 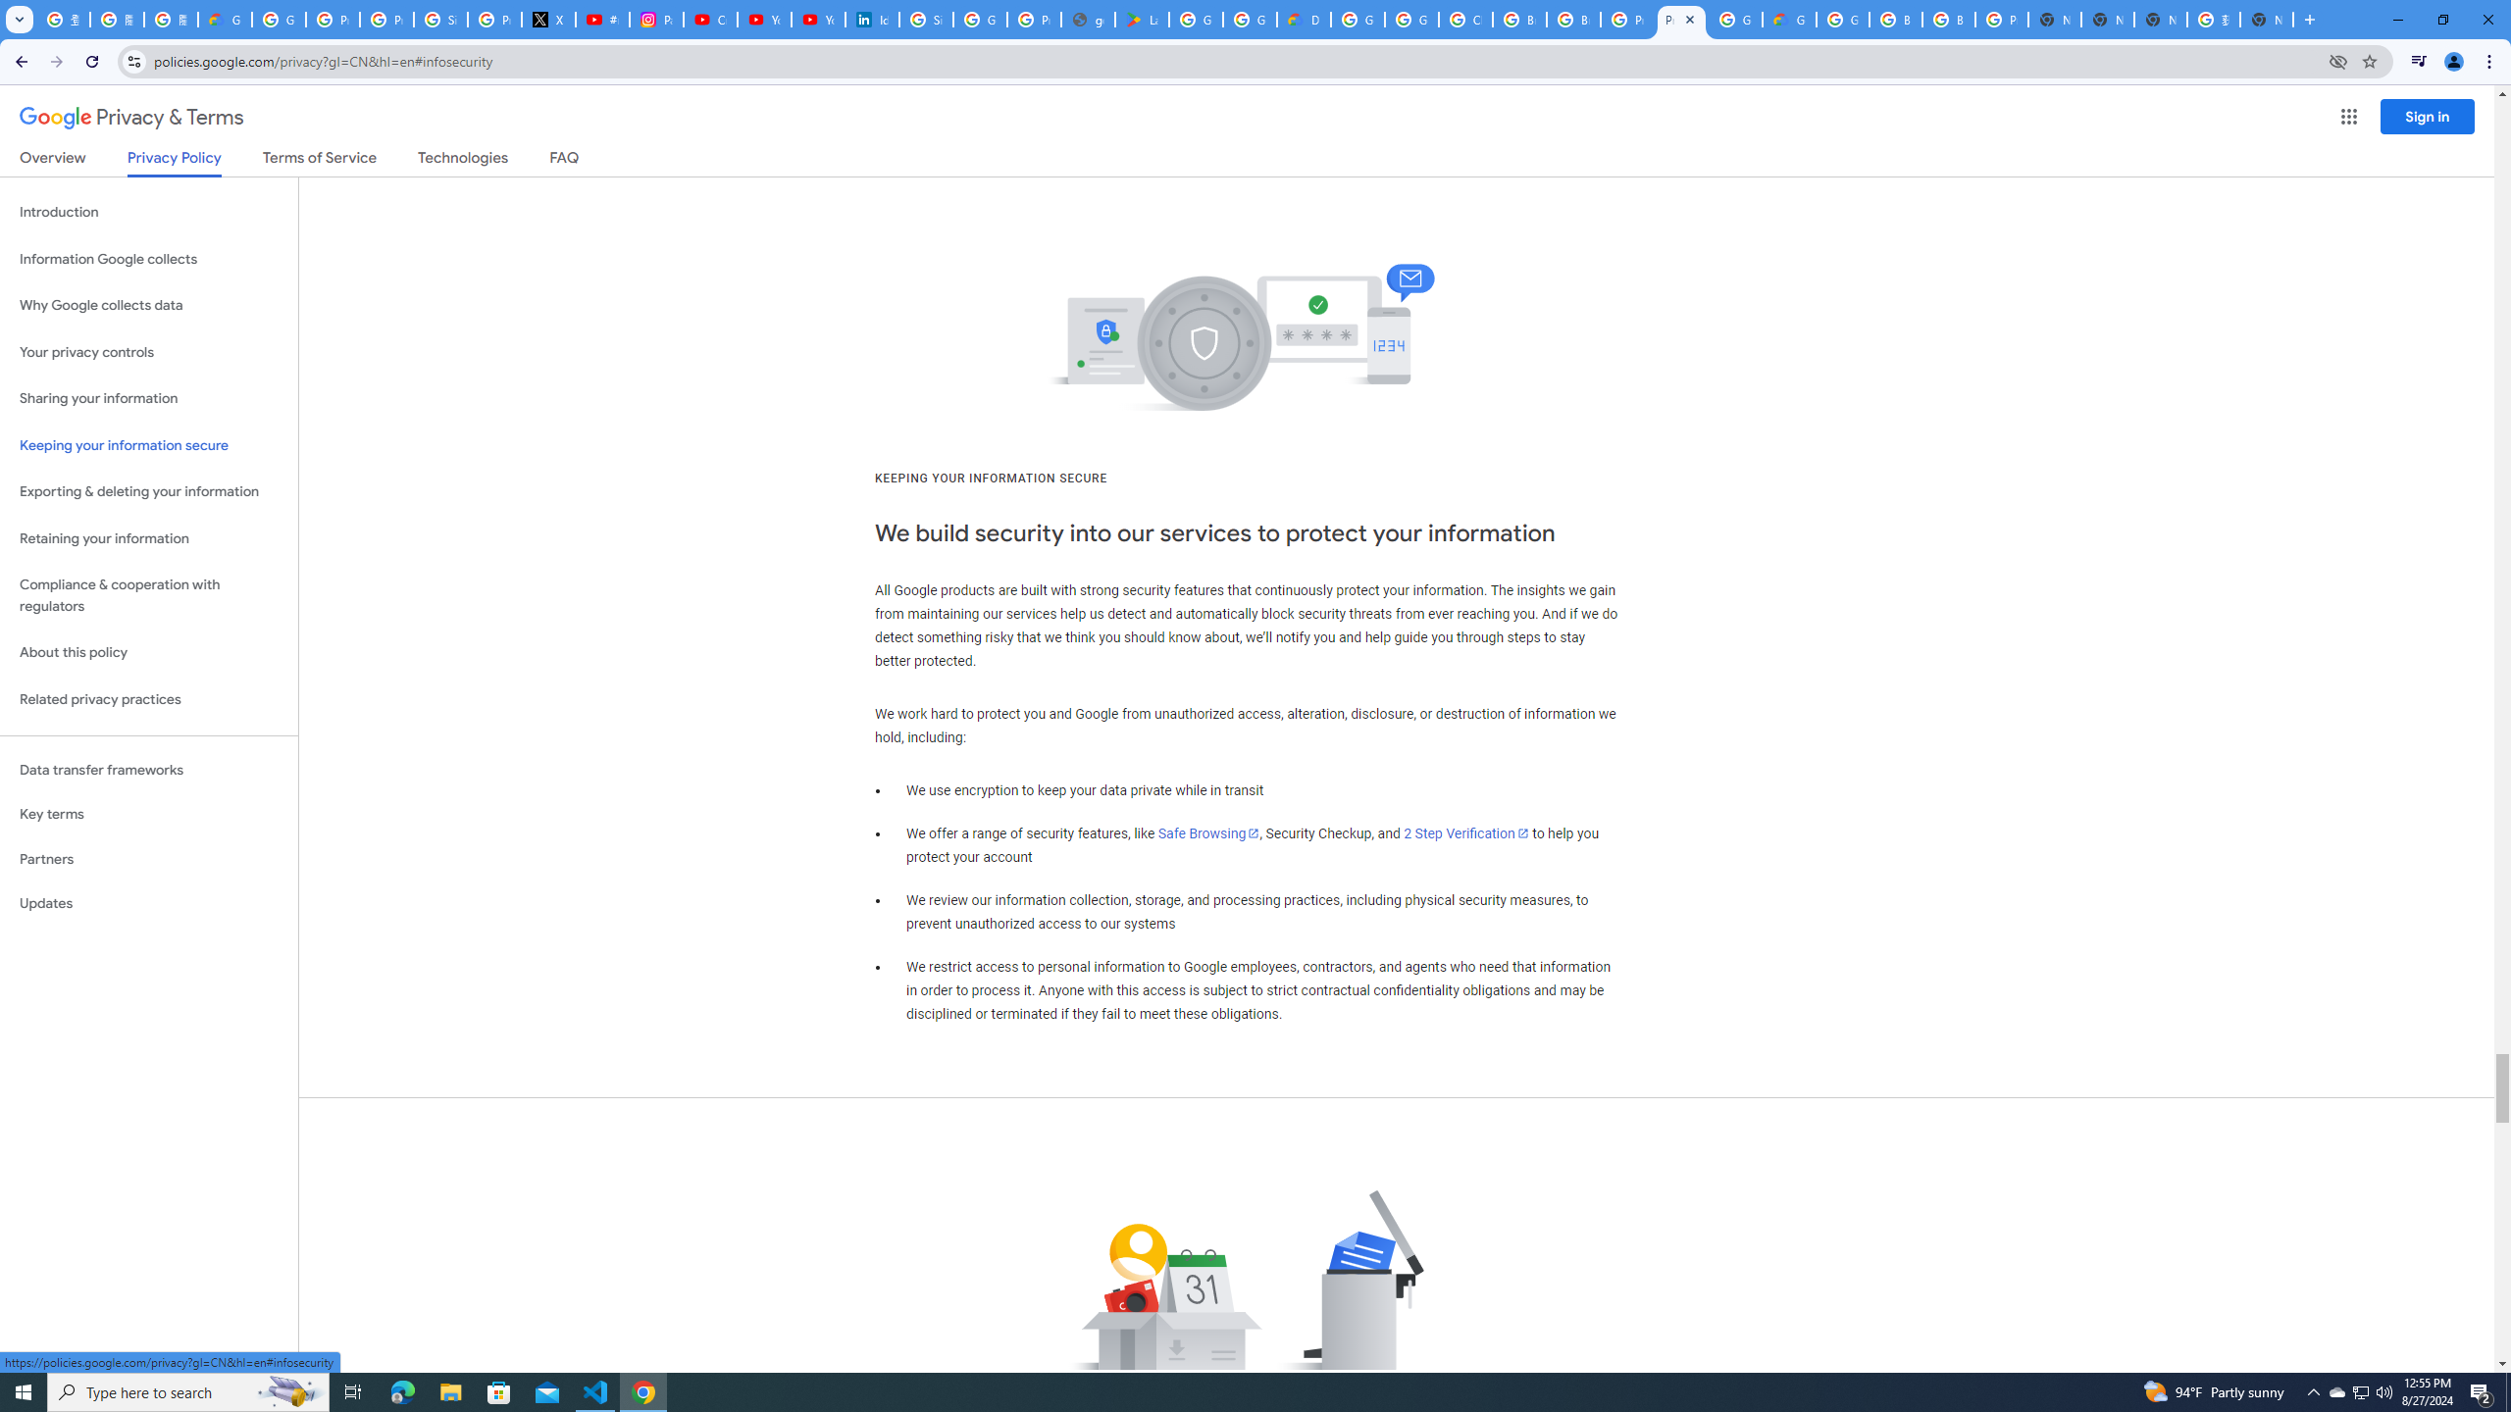 I want to click on Sign in - Google Accounts, so click(x=440, y=20).